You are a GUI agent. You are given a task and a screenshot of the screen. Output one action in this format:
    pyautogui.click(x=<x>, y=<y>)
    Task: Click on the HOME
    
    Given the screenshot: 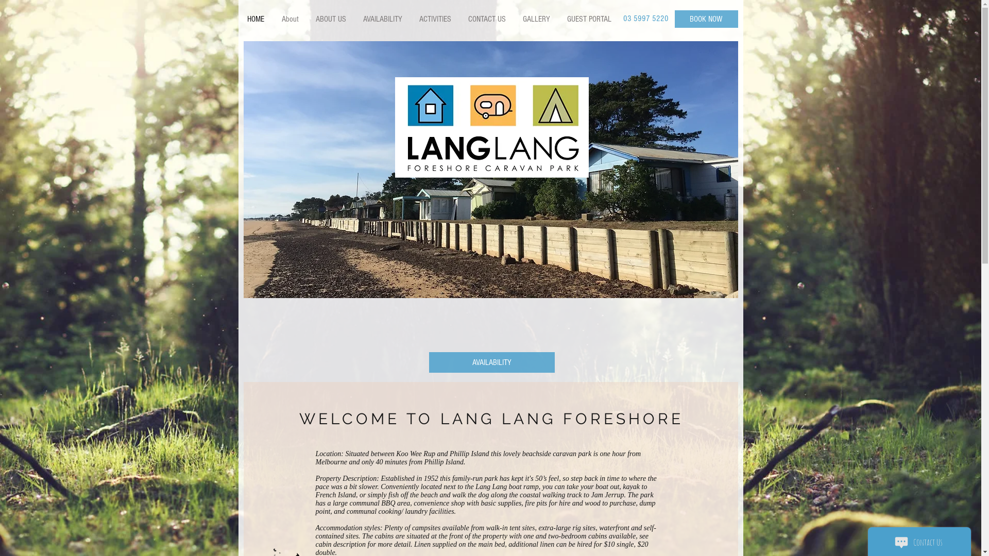 What is the action you would take?
    pyautogui.click(x=256, y=19)
    